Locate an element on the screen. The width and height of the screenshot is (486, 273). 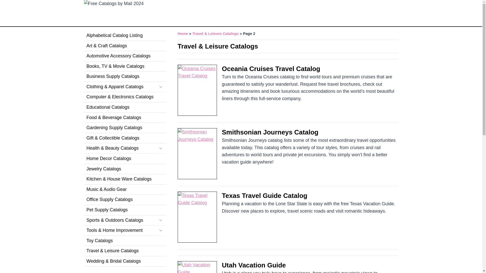
Business Supply Catalogs is located at coordinates (125, 77).